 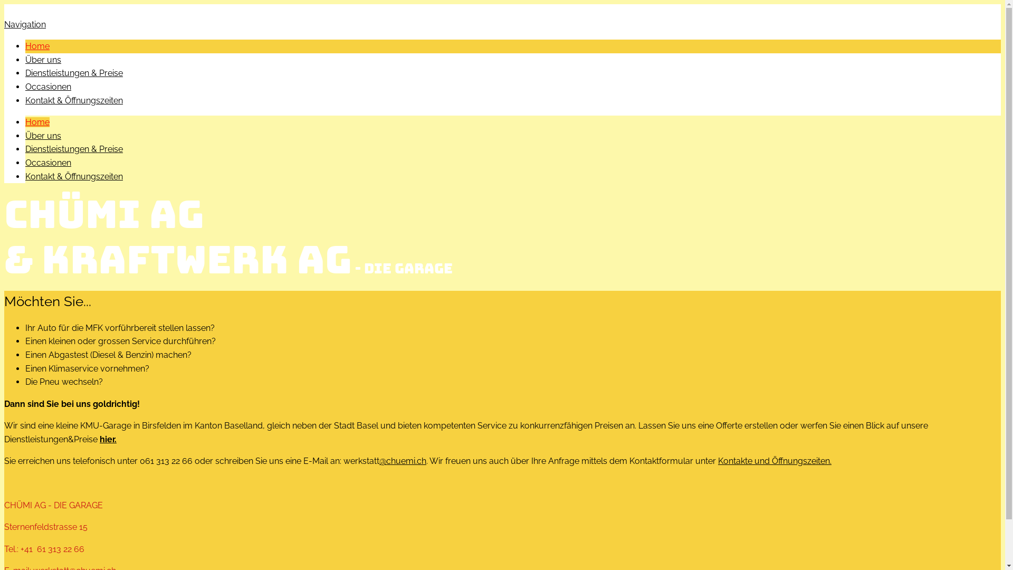 What do you see at coordinates (74, 73) in the screenshot?
I see `Dienstleistungen & Preise` at bounding box center [74, 73].